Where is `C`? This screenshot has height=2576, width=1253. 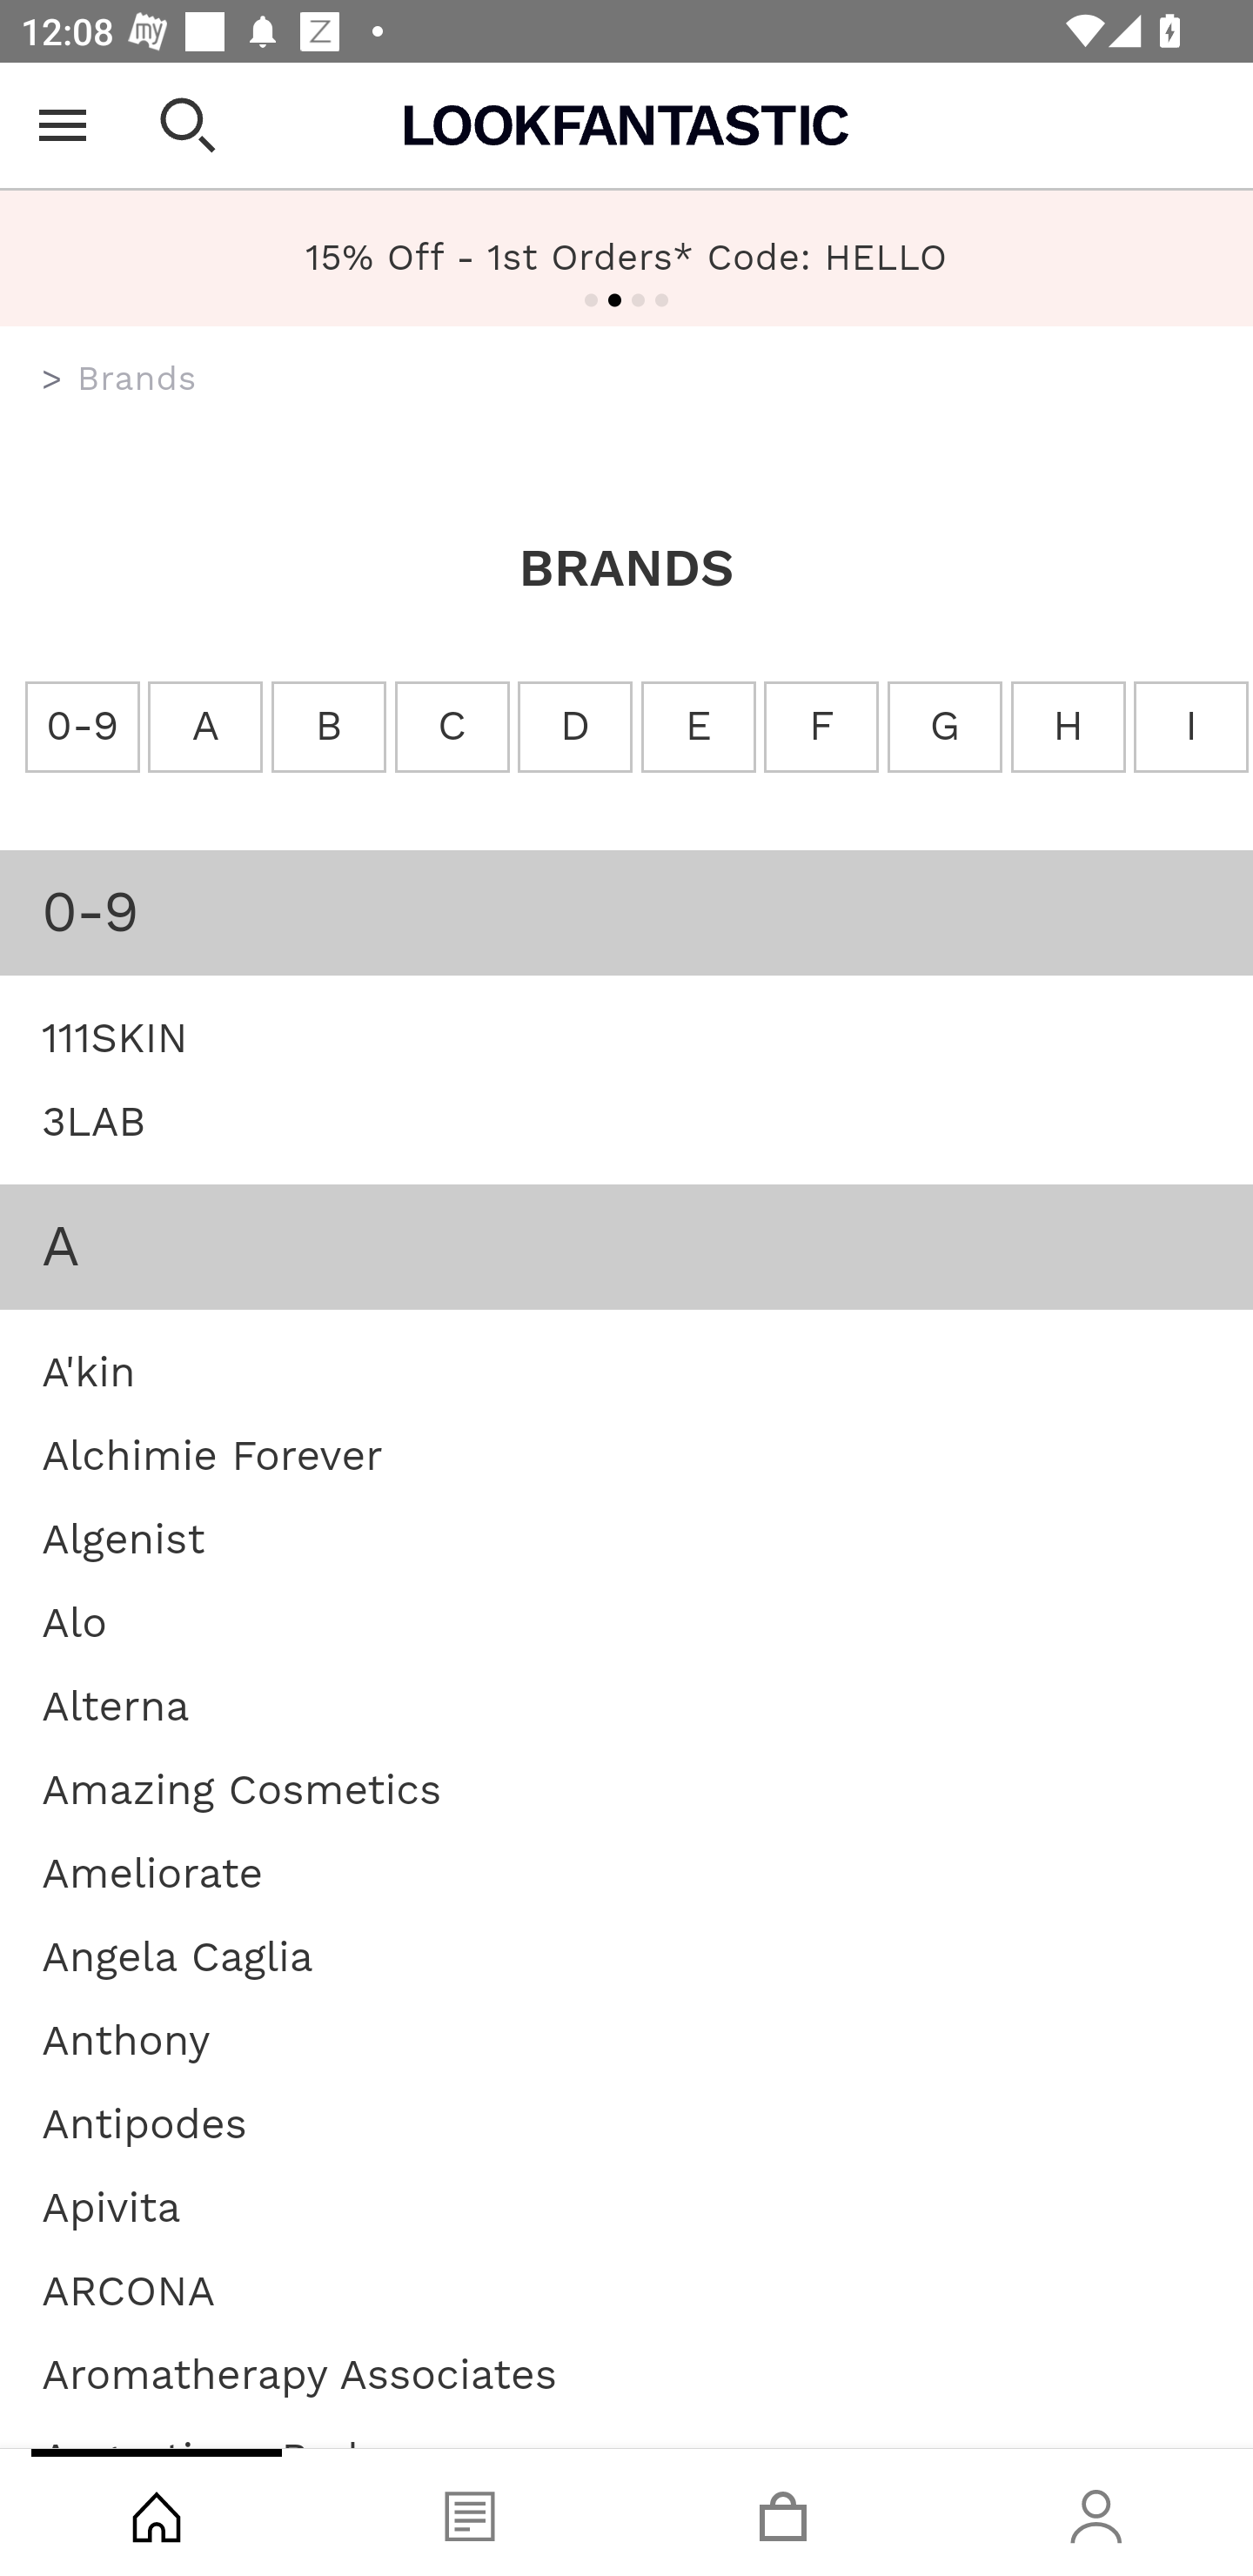
C is located at coordinates (452, 728).